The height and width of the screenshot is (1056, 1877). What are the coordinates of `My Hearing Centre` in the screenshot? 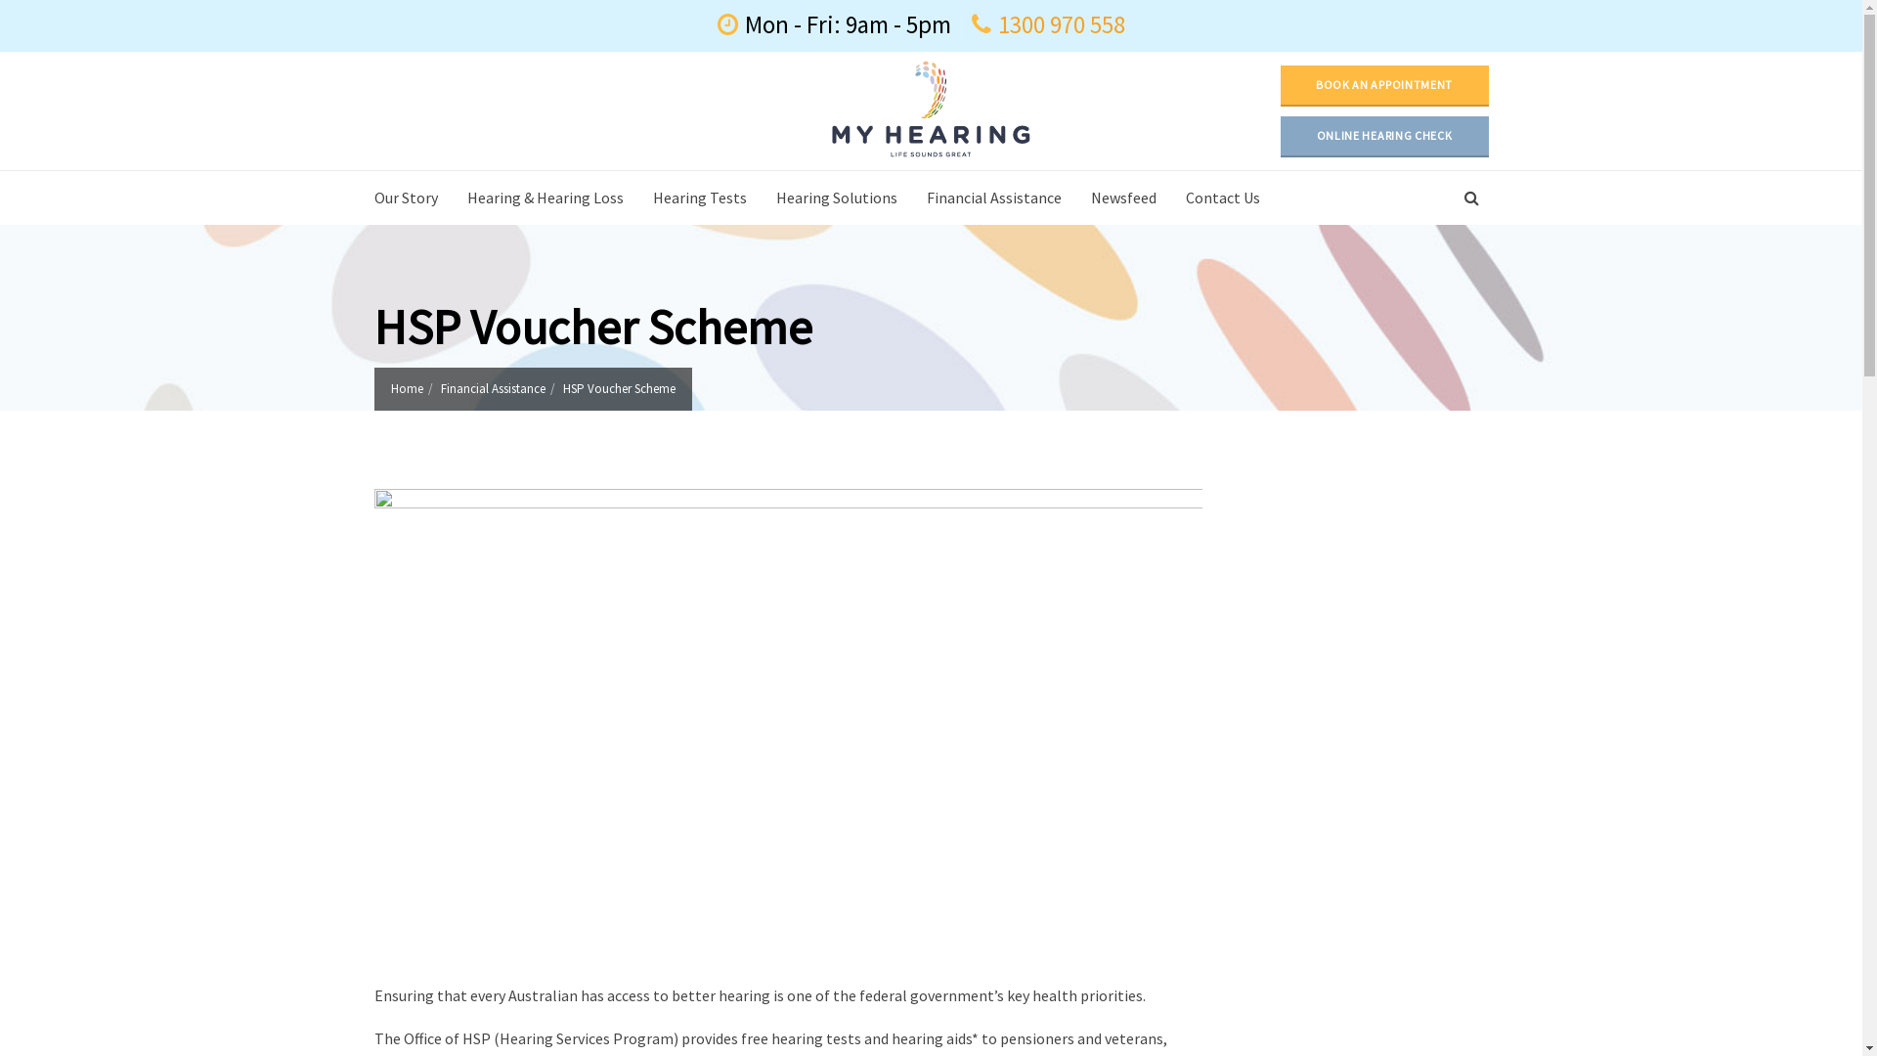 It's located at (932, 109).